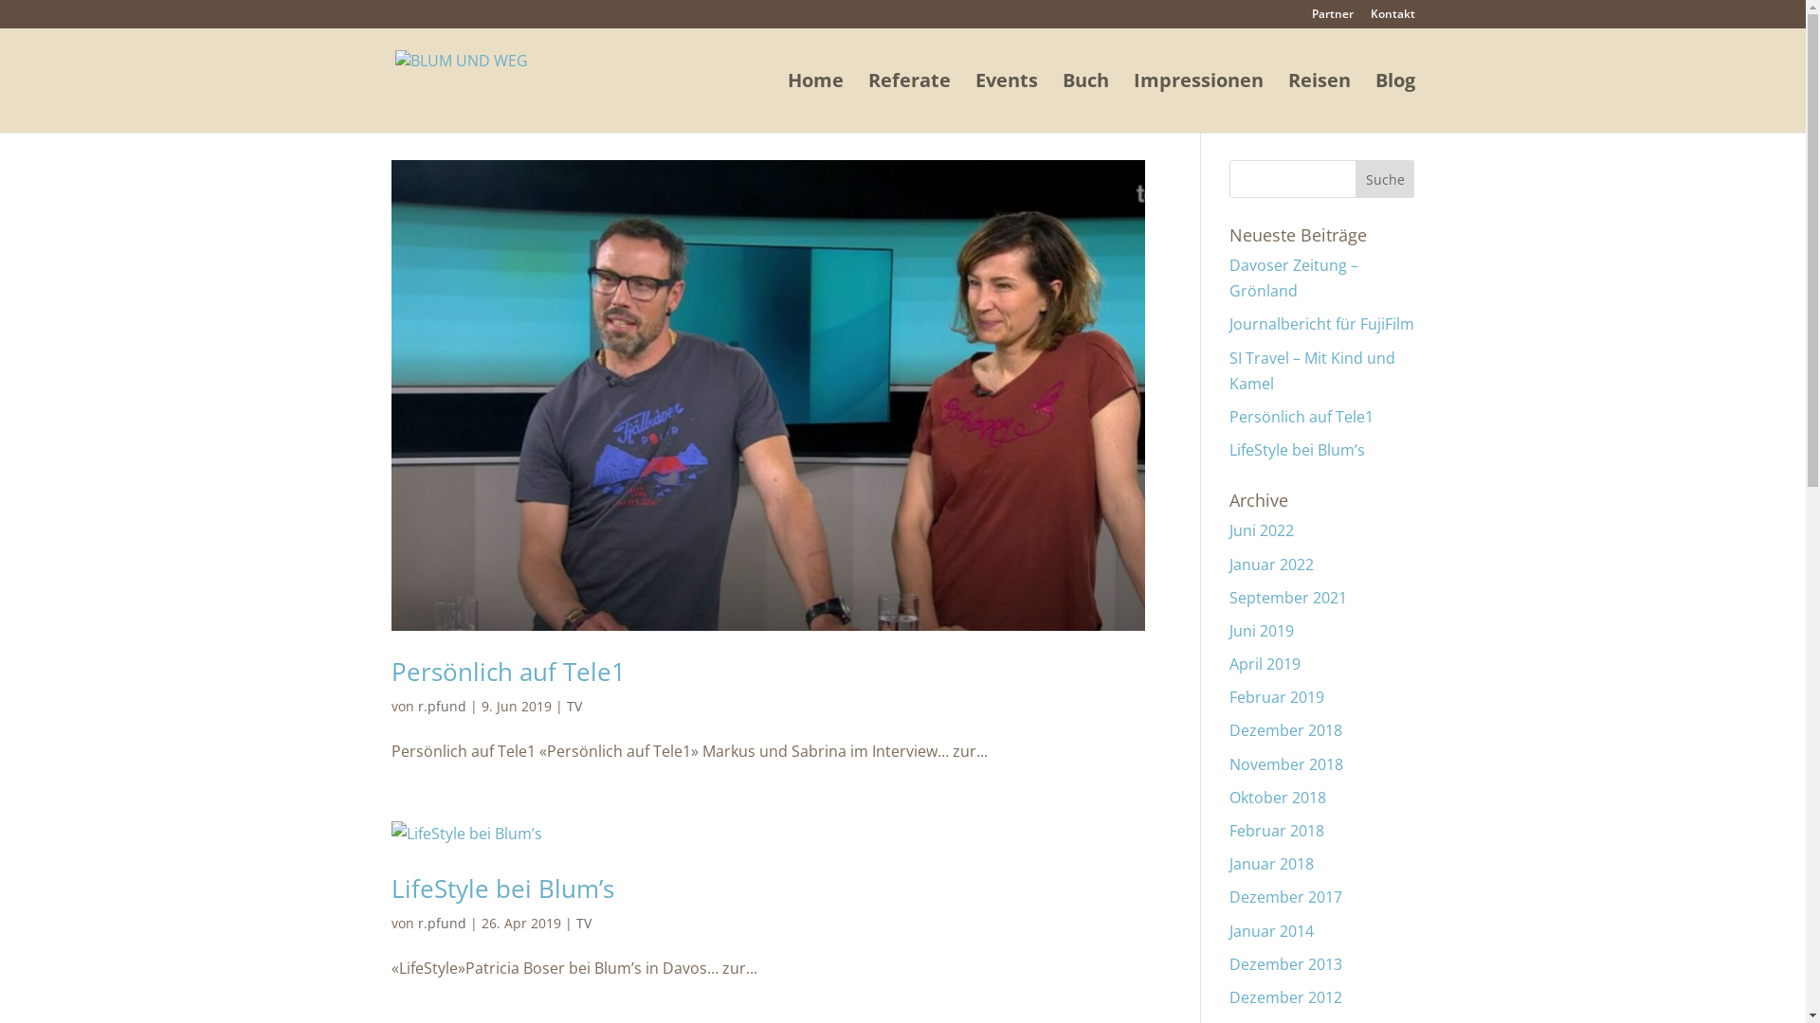 The image size is (1820, 1023). What do you see at coordinates (1288, 598) in the screenshot?
I see `September 2021` at bounding box center [1288, 598].